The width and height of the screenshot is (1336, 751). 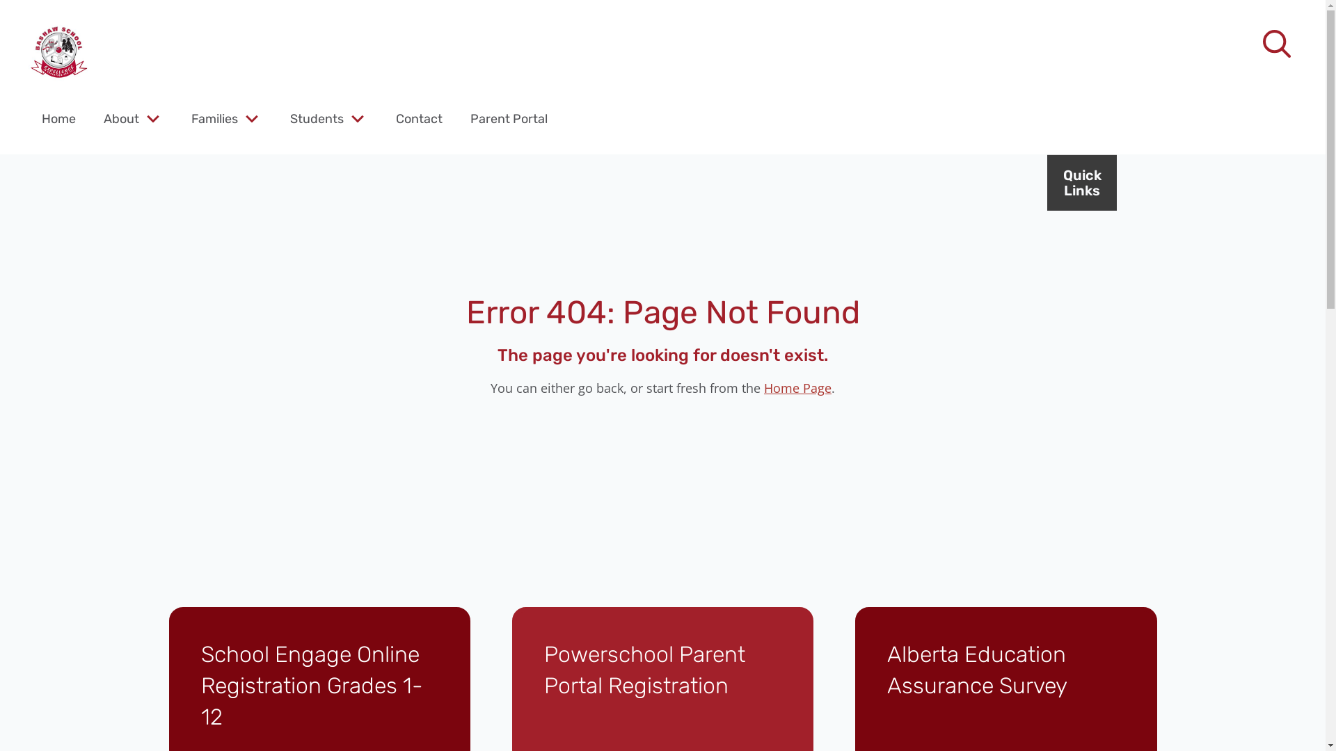 I want to click on Families, so click(x=214, y=118).